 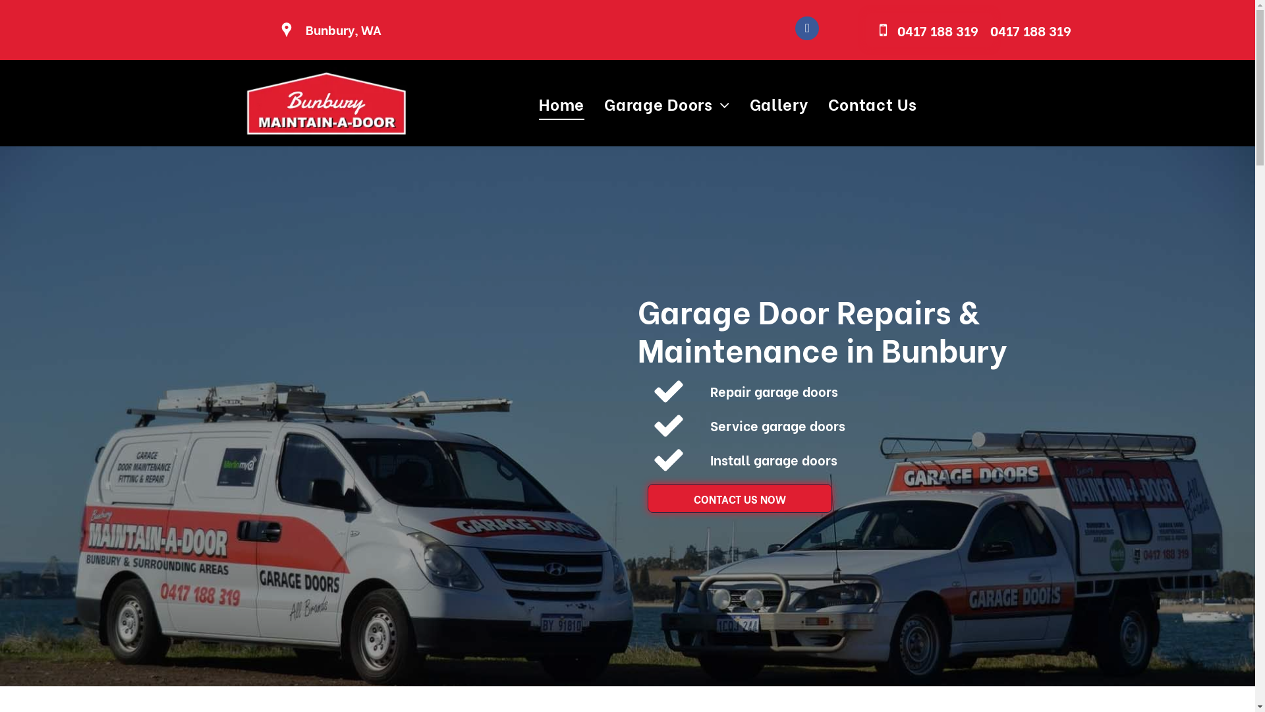 What do you see at coordinates (739, 498) in the screenshot?
I see `CONTACT US NOW` at bounding box center [739, 498].